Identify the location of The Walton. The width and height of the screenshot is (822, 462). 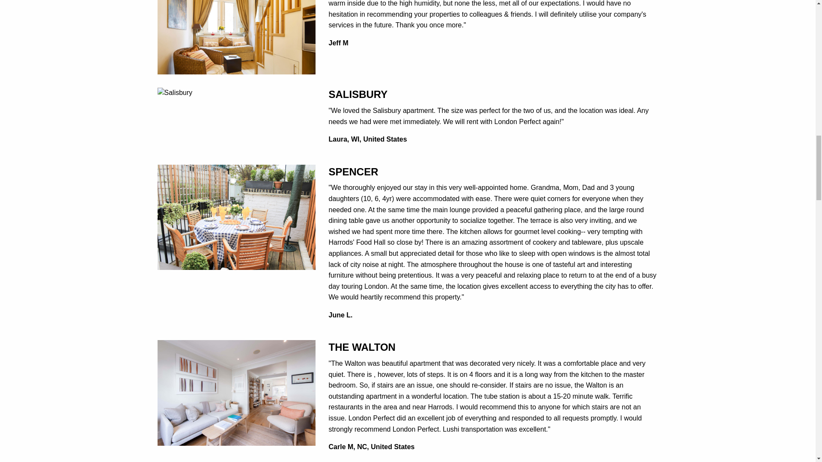
(236, 392).